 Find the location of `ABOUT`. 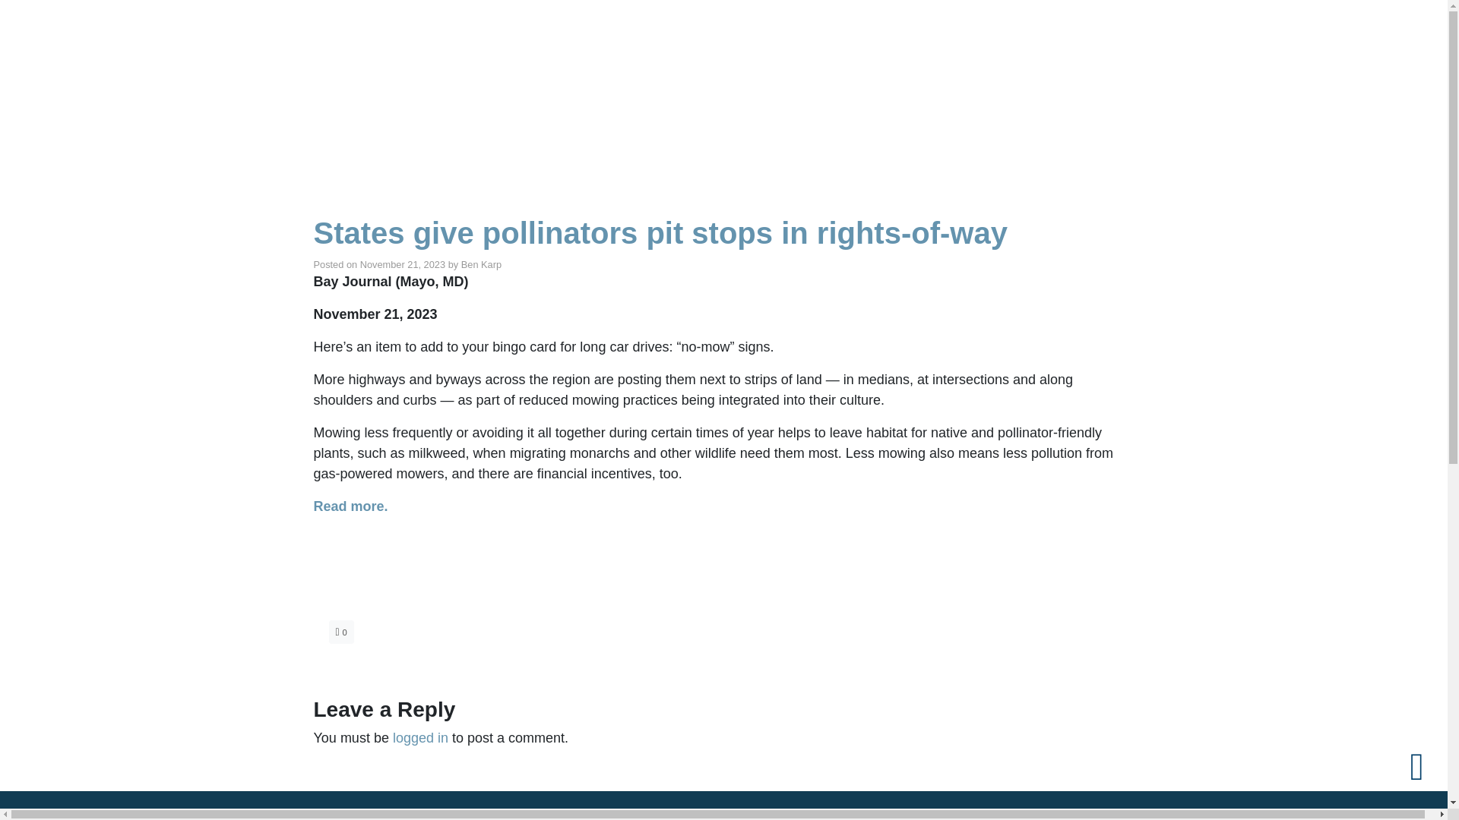

ABOUT is located at coordinates (687, 93).